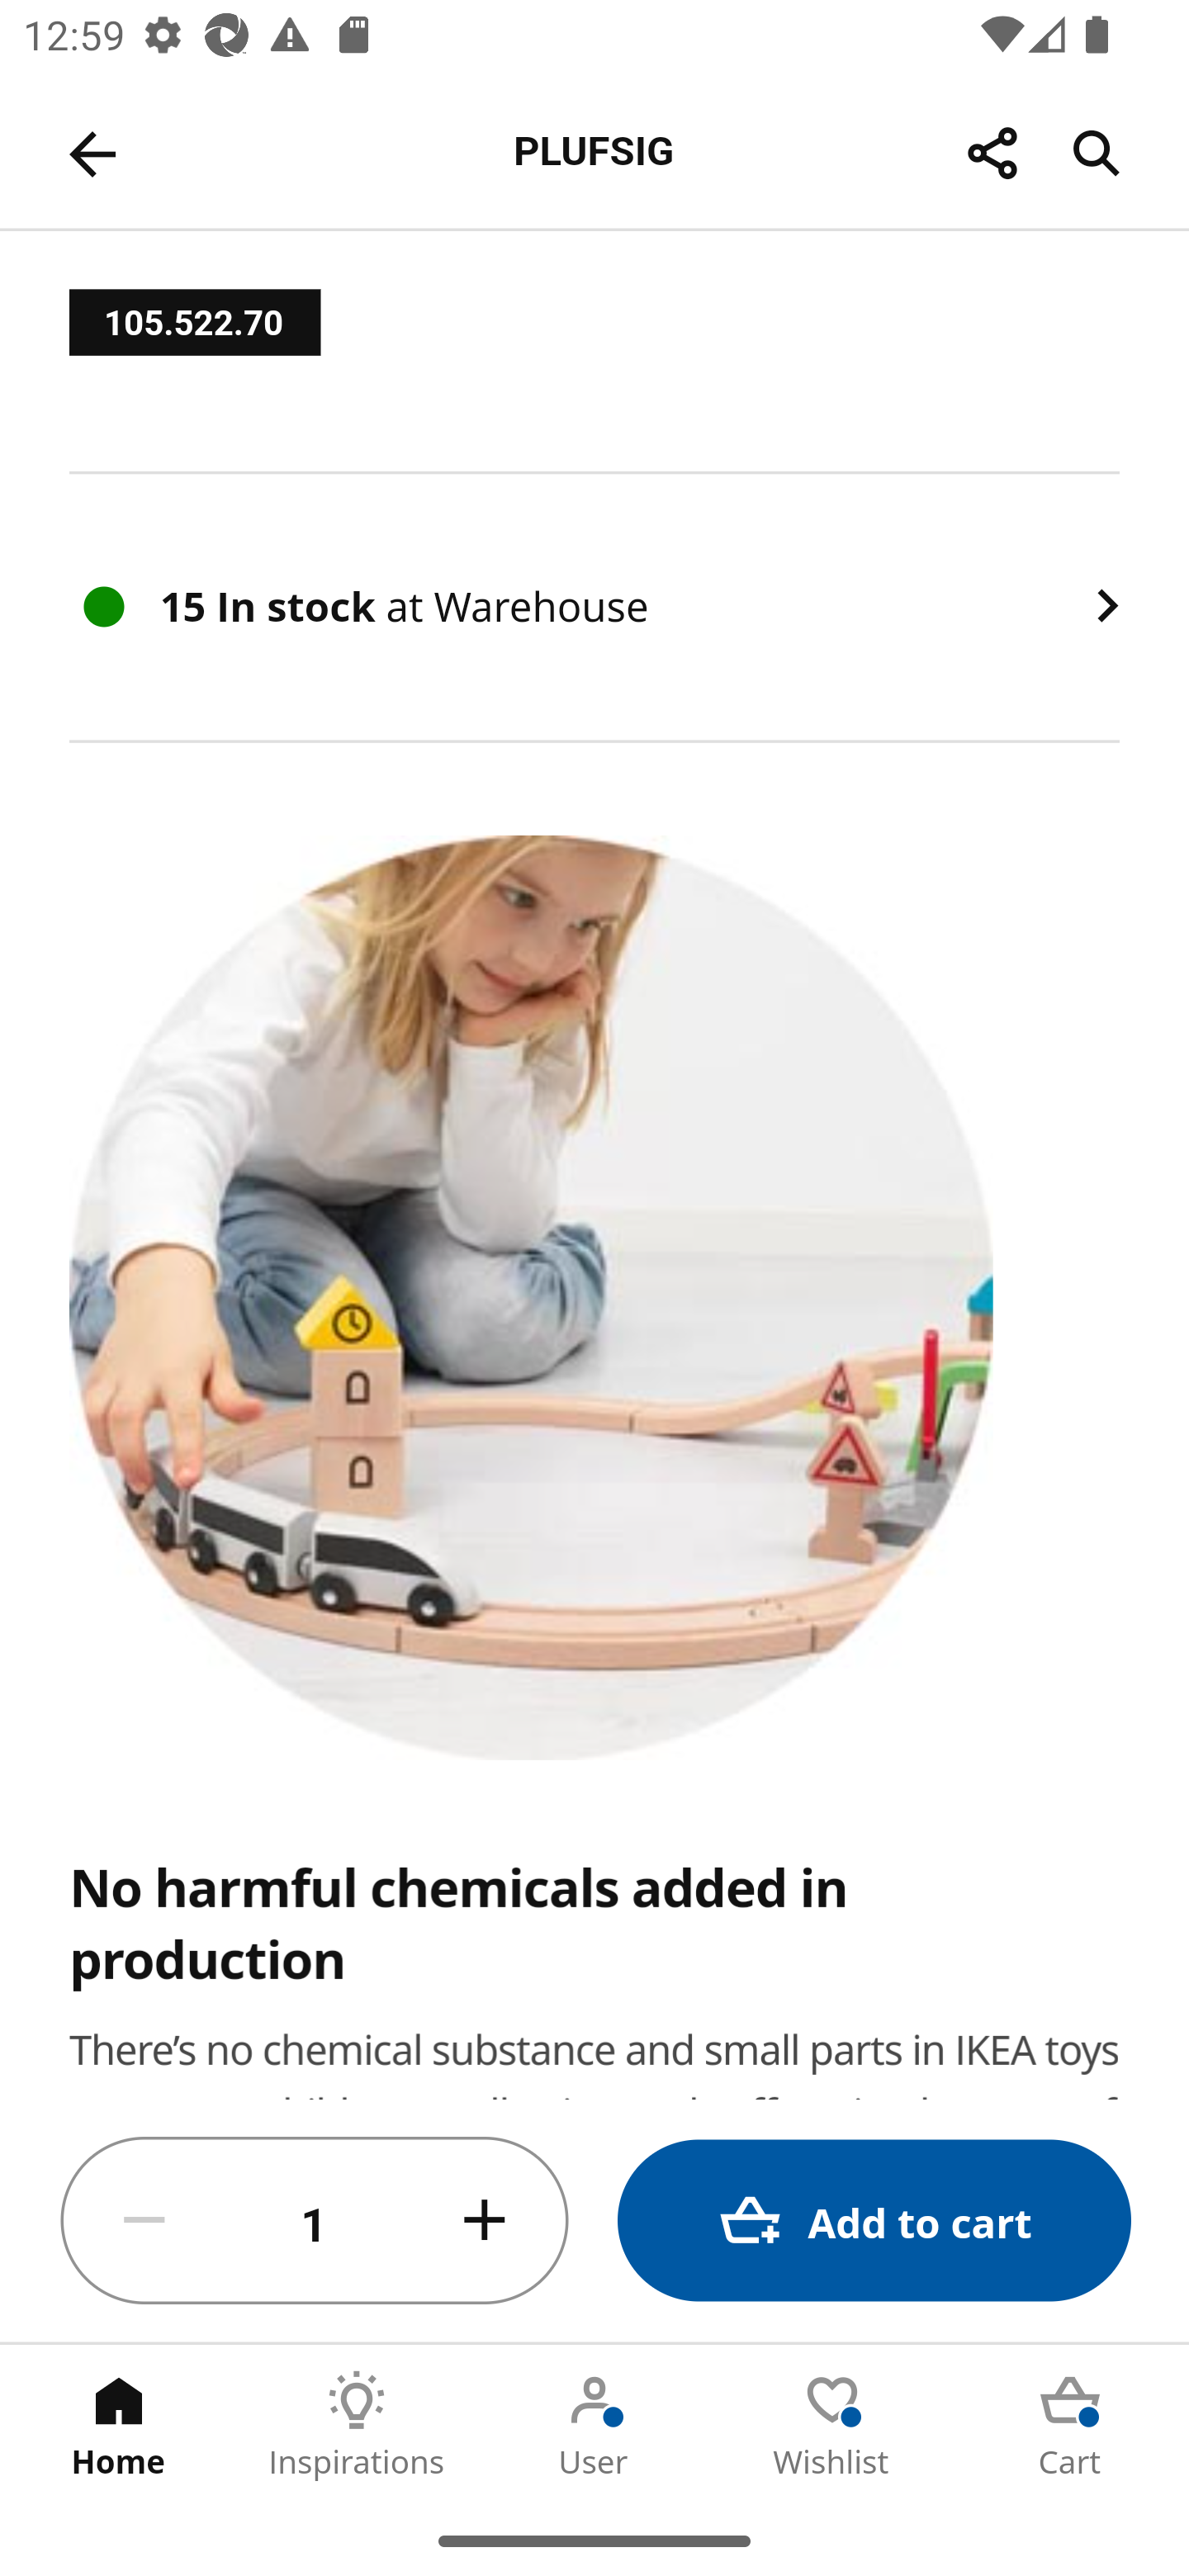  I want to click on 1, so click(315, 2221).